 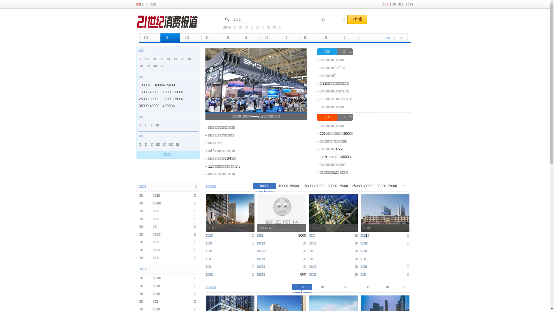 What do you see at coordinates (387, 188) in the screenshot?
I see `30000-35000` at bounding box center [387, 188].